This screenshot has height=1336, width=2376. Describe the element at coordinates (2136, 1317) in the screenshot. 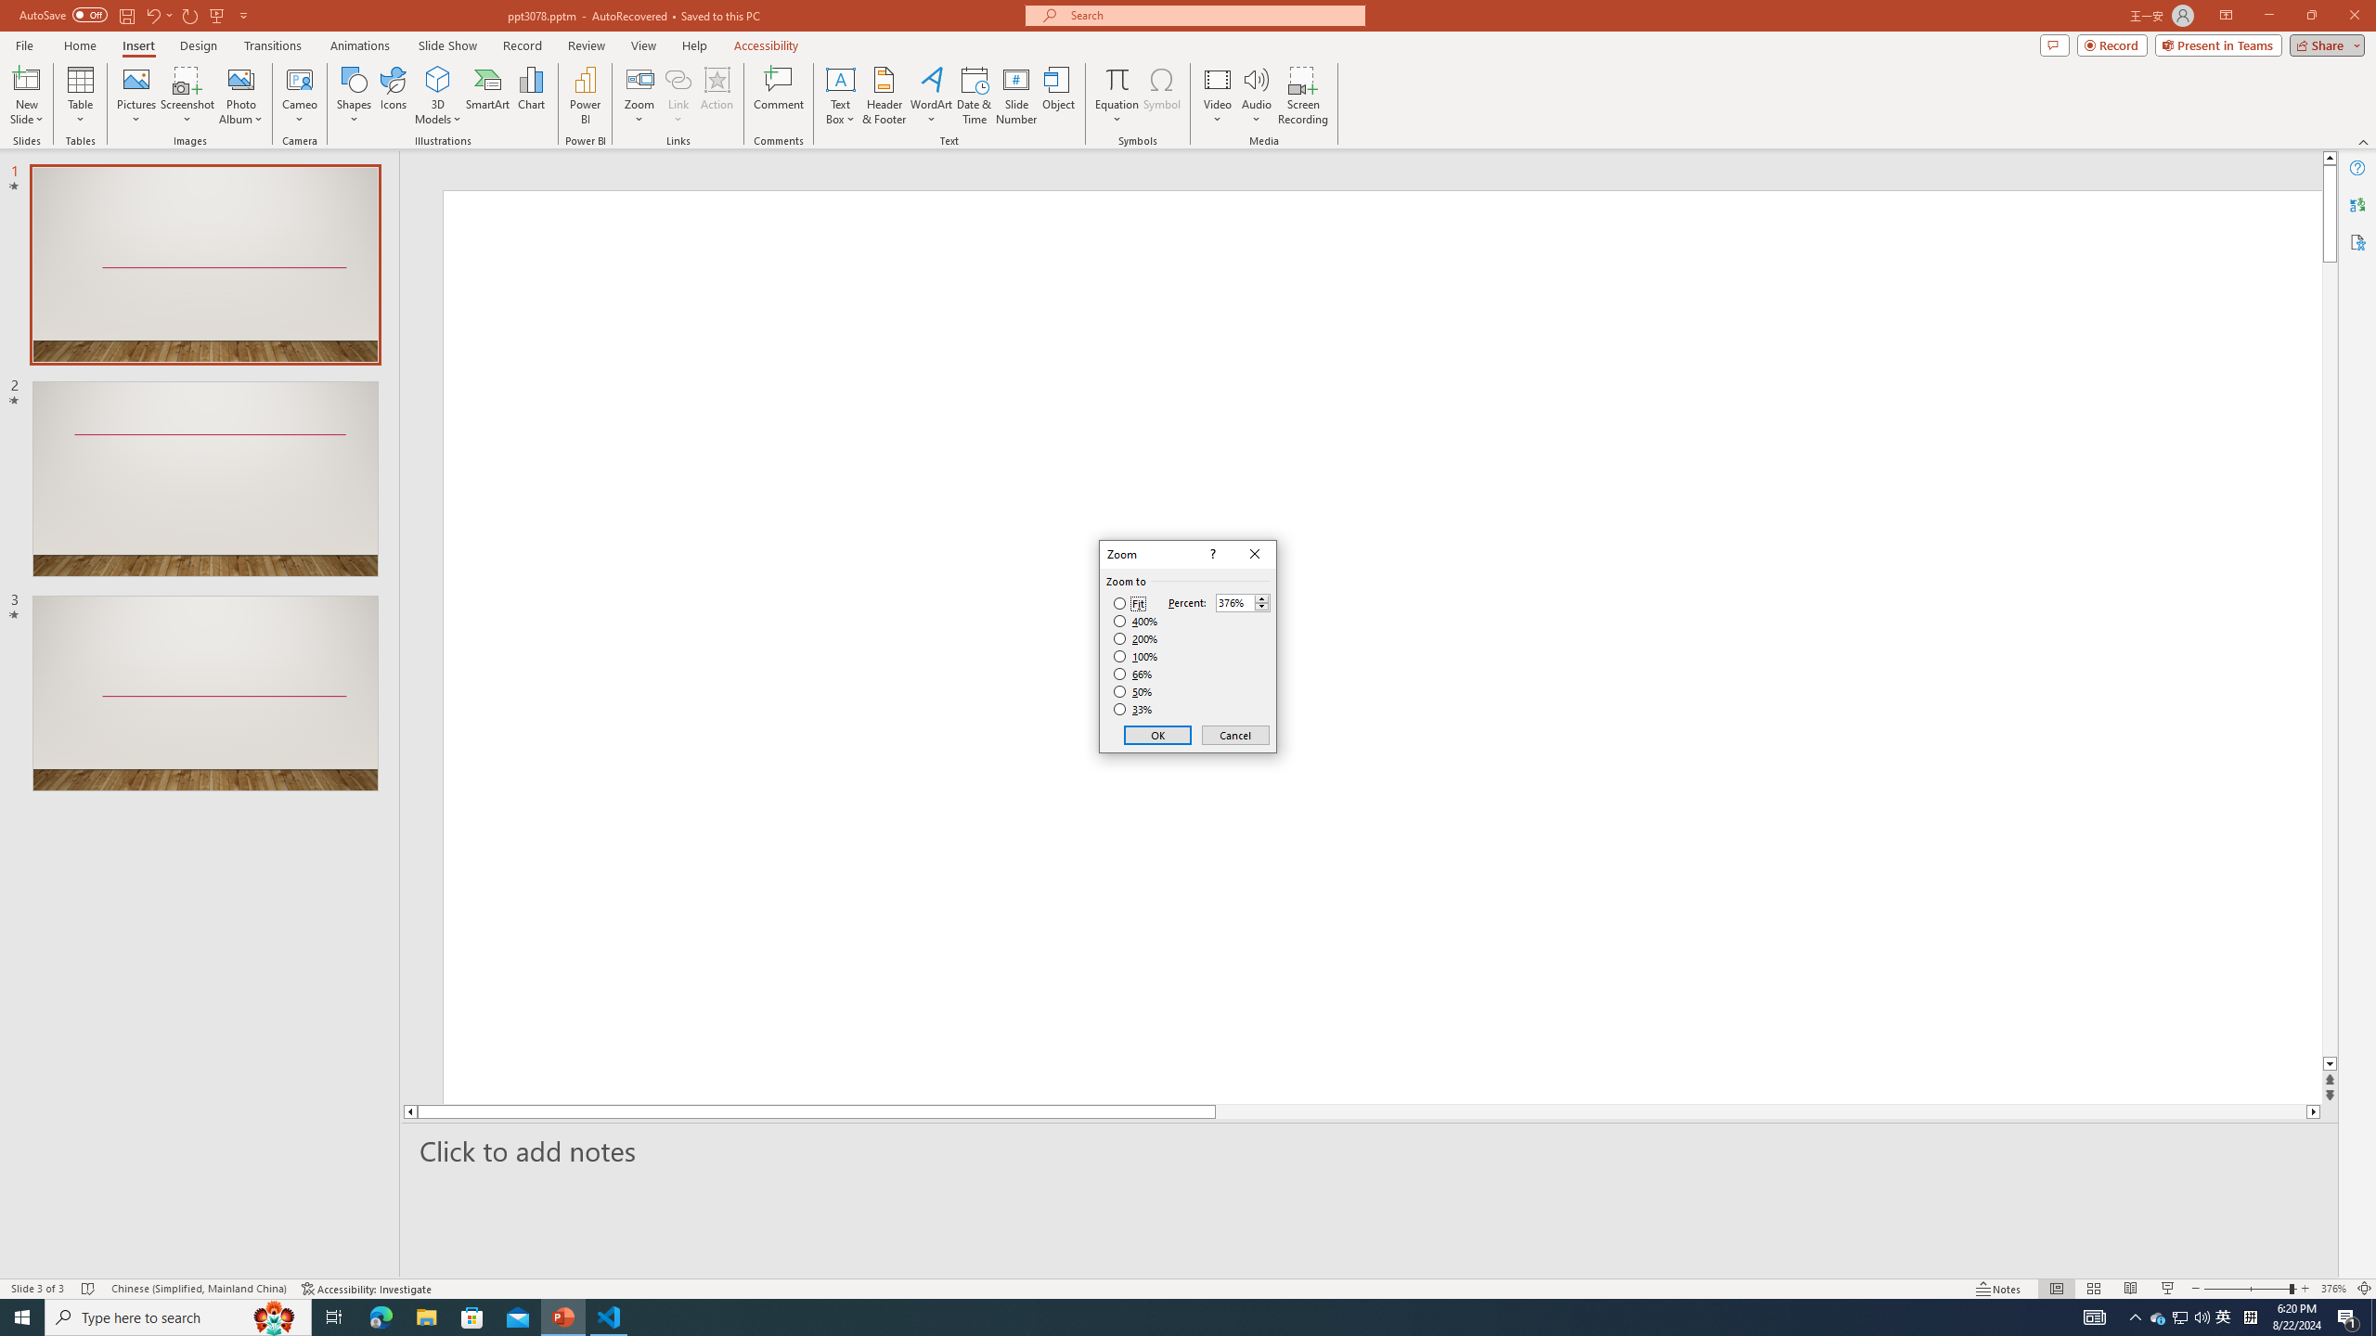

I see `Notification Chevron` at that location.